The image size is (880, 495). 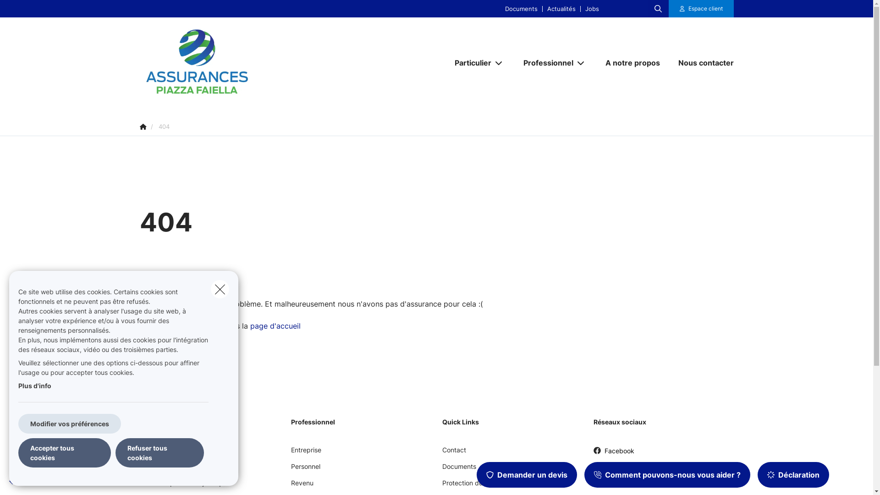 What do you see at coordinates (701, 9) in the screenshot?
I see `Espace client` at bounding box center [701, 9].